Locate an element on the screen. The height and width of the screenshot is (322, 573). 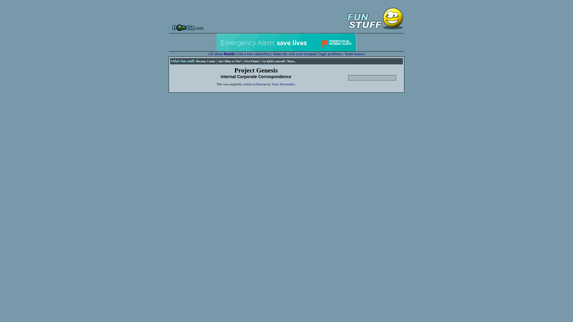
Am I Blue or Not? is located at coordinates (229, 61).